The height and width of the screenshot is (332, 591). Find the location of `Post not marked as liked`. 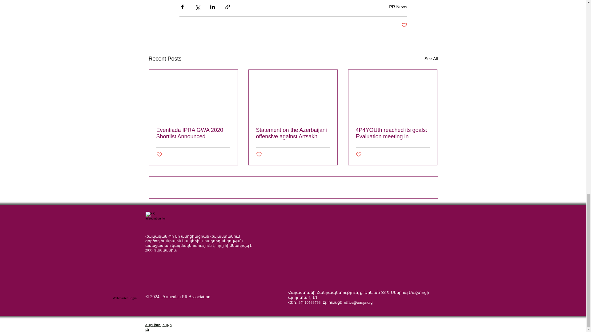

Post not marked as liked is located at coordinates (404, 25).